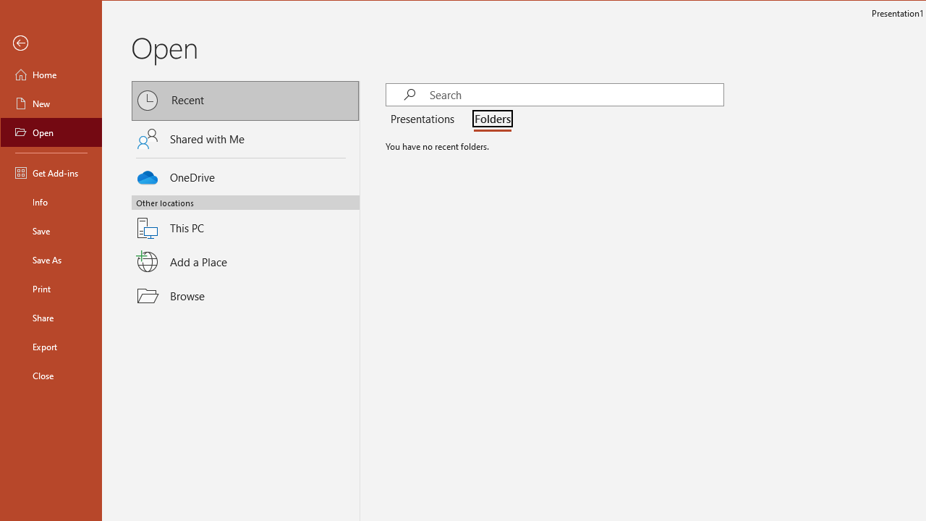 This screenshot has height=521, width=926. What do you see at coordinates (51, 288) in the screenshot?
I see `Print` at bounding box center [51, 288].